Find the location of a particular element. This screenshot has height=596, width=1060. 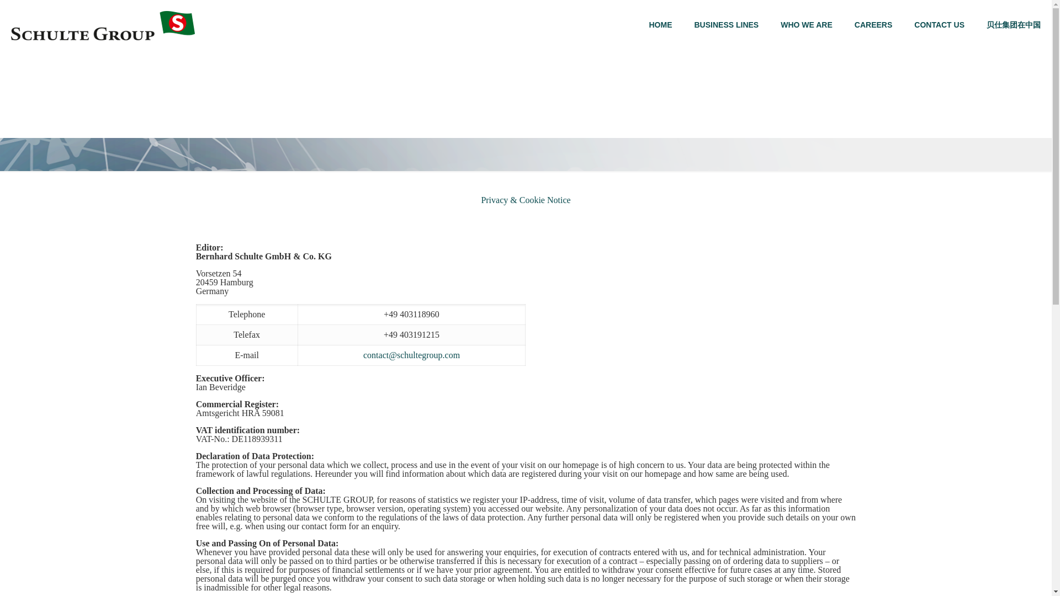

WHO WE ARE is located at coordinates (806, 24).